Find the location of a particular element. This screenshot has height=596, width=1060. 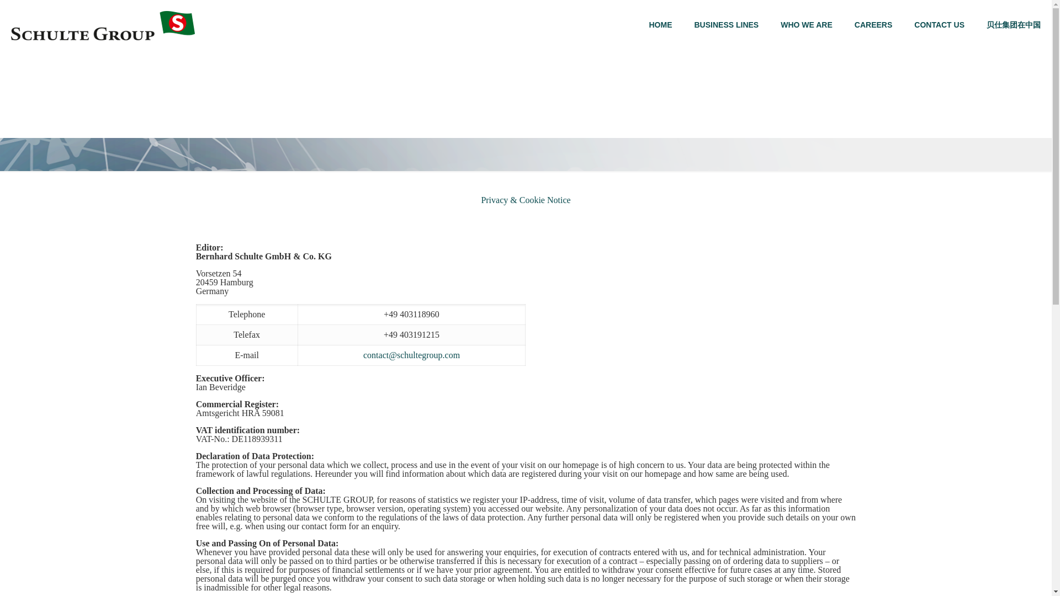

WHO WE ARE is located at coordinates (806, 24).